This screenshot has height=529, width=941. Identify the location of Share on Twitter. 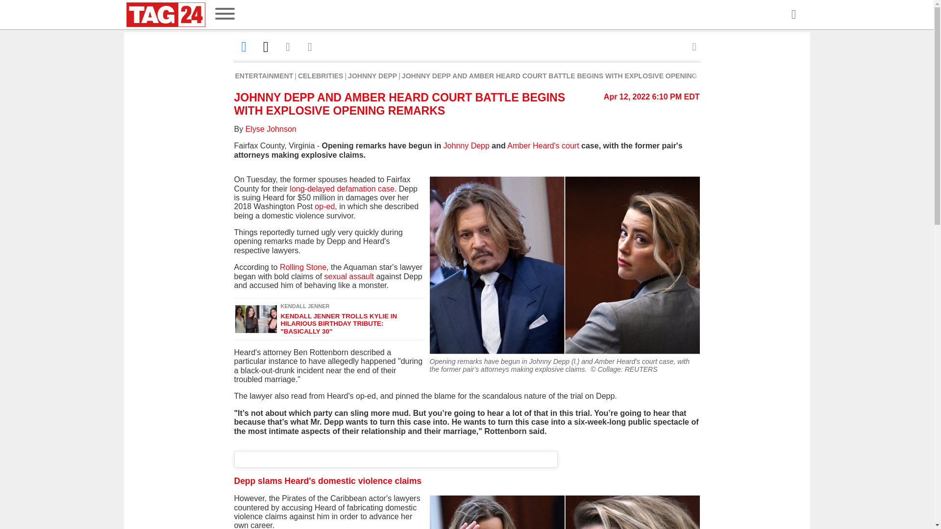
(266, 47).